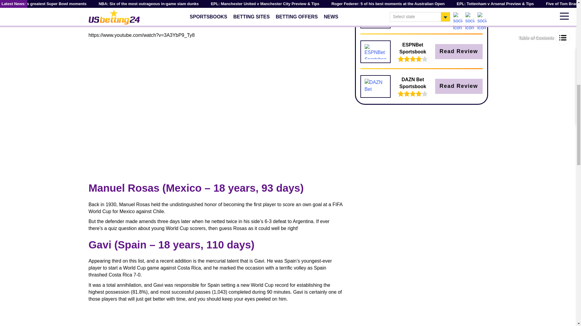  What do you see at coordinates (375, 17) in the screenshot?
I see `Bally Bet Sportsbook` at bounding box center [375, 17].